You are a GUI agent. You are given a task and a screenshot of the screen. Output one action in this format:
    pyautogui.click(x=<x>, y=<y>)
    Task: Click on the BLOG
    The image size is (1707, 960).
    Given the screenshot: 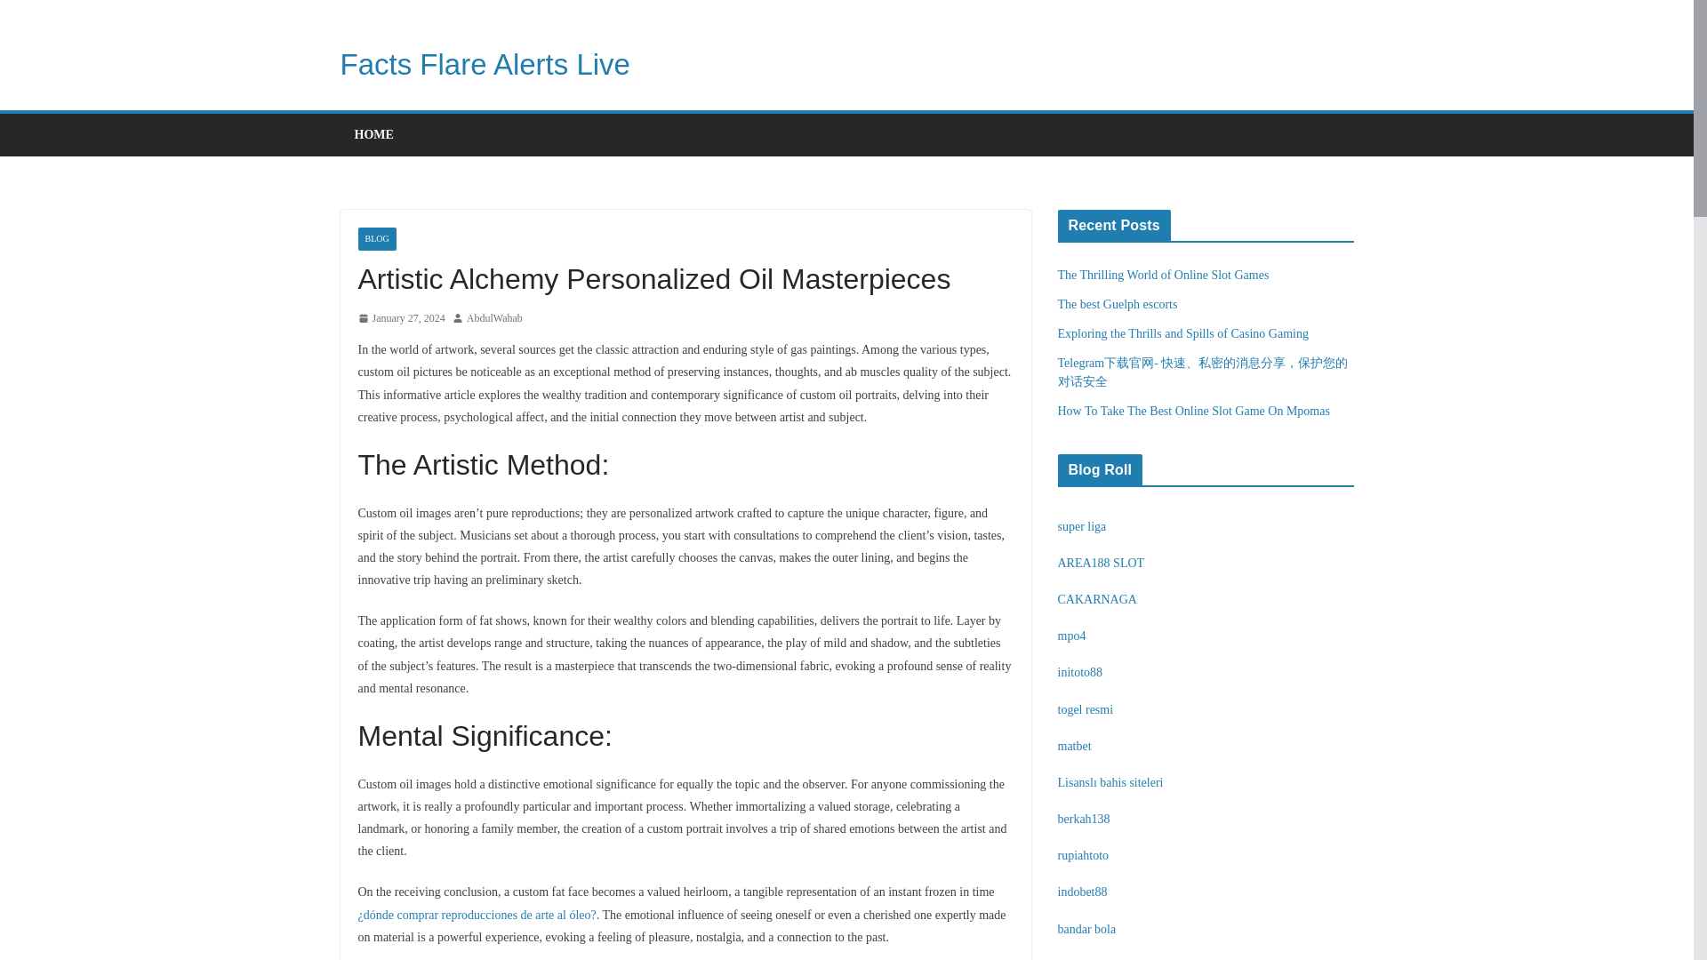 What is the action you would take?
    pyautogui.click(x=376, y=238)
    